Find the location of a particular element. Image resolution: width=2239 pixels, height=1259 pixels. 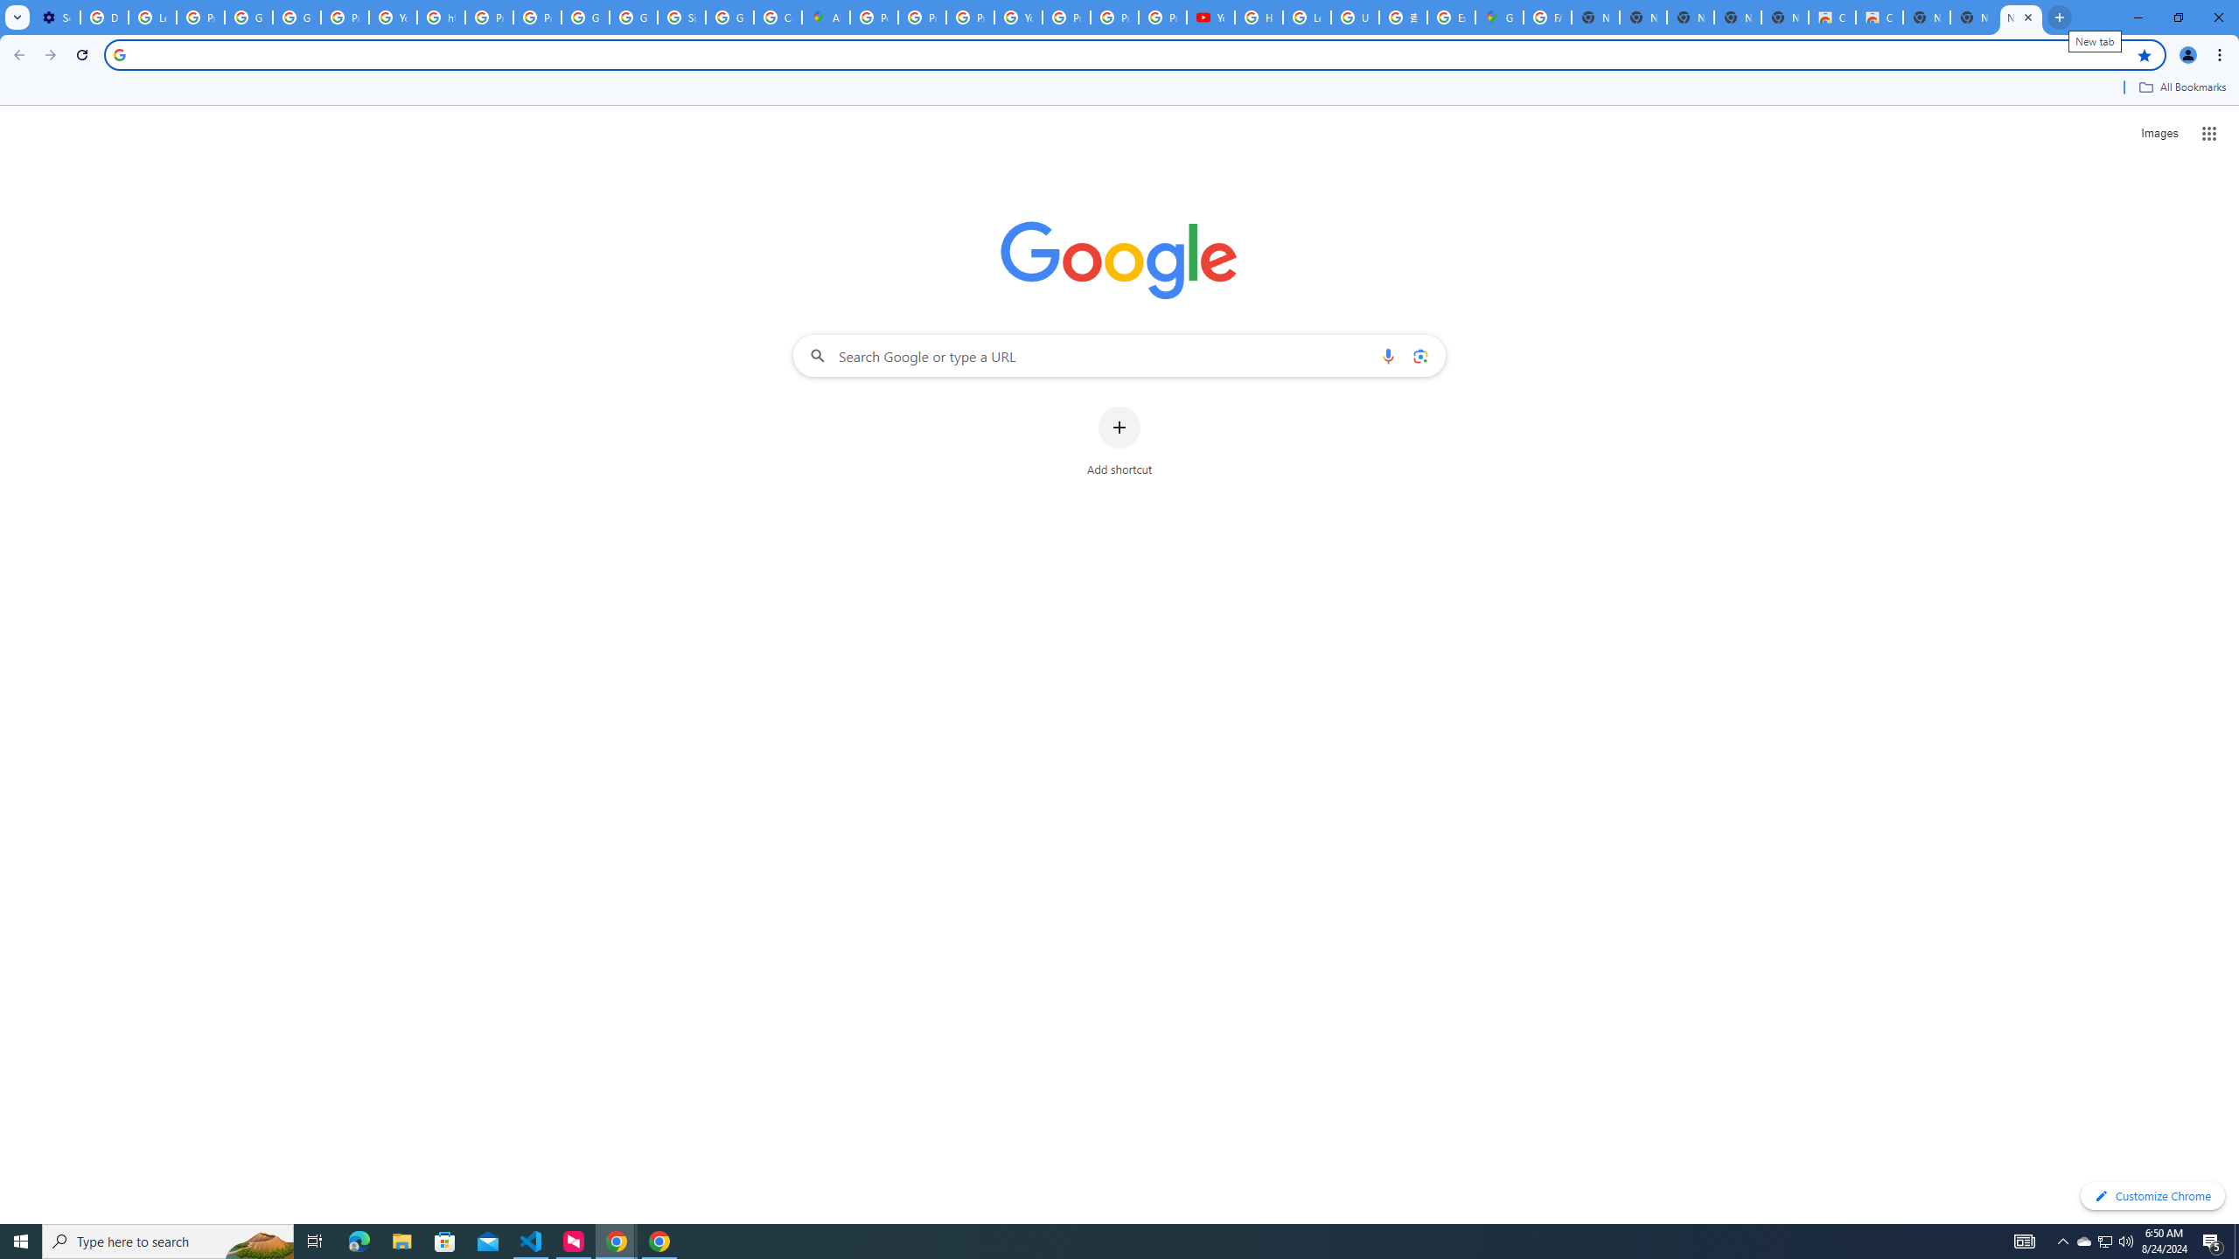

Privacy Help Center - Policies Help is located at coordinates (922, 17).